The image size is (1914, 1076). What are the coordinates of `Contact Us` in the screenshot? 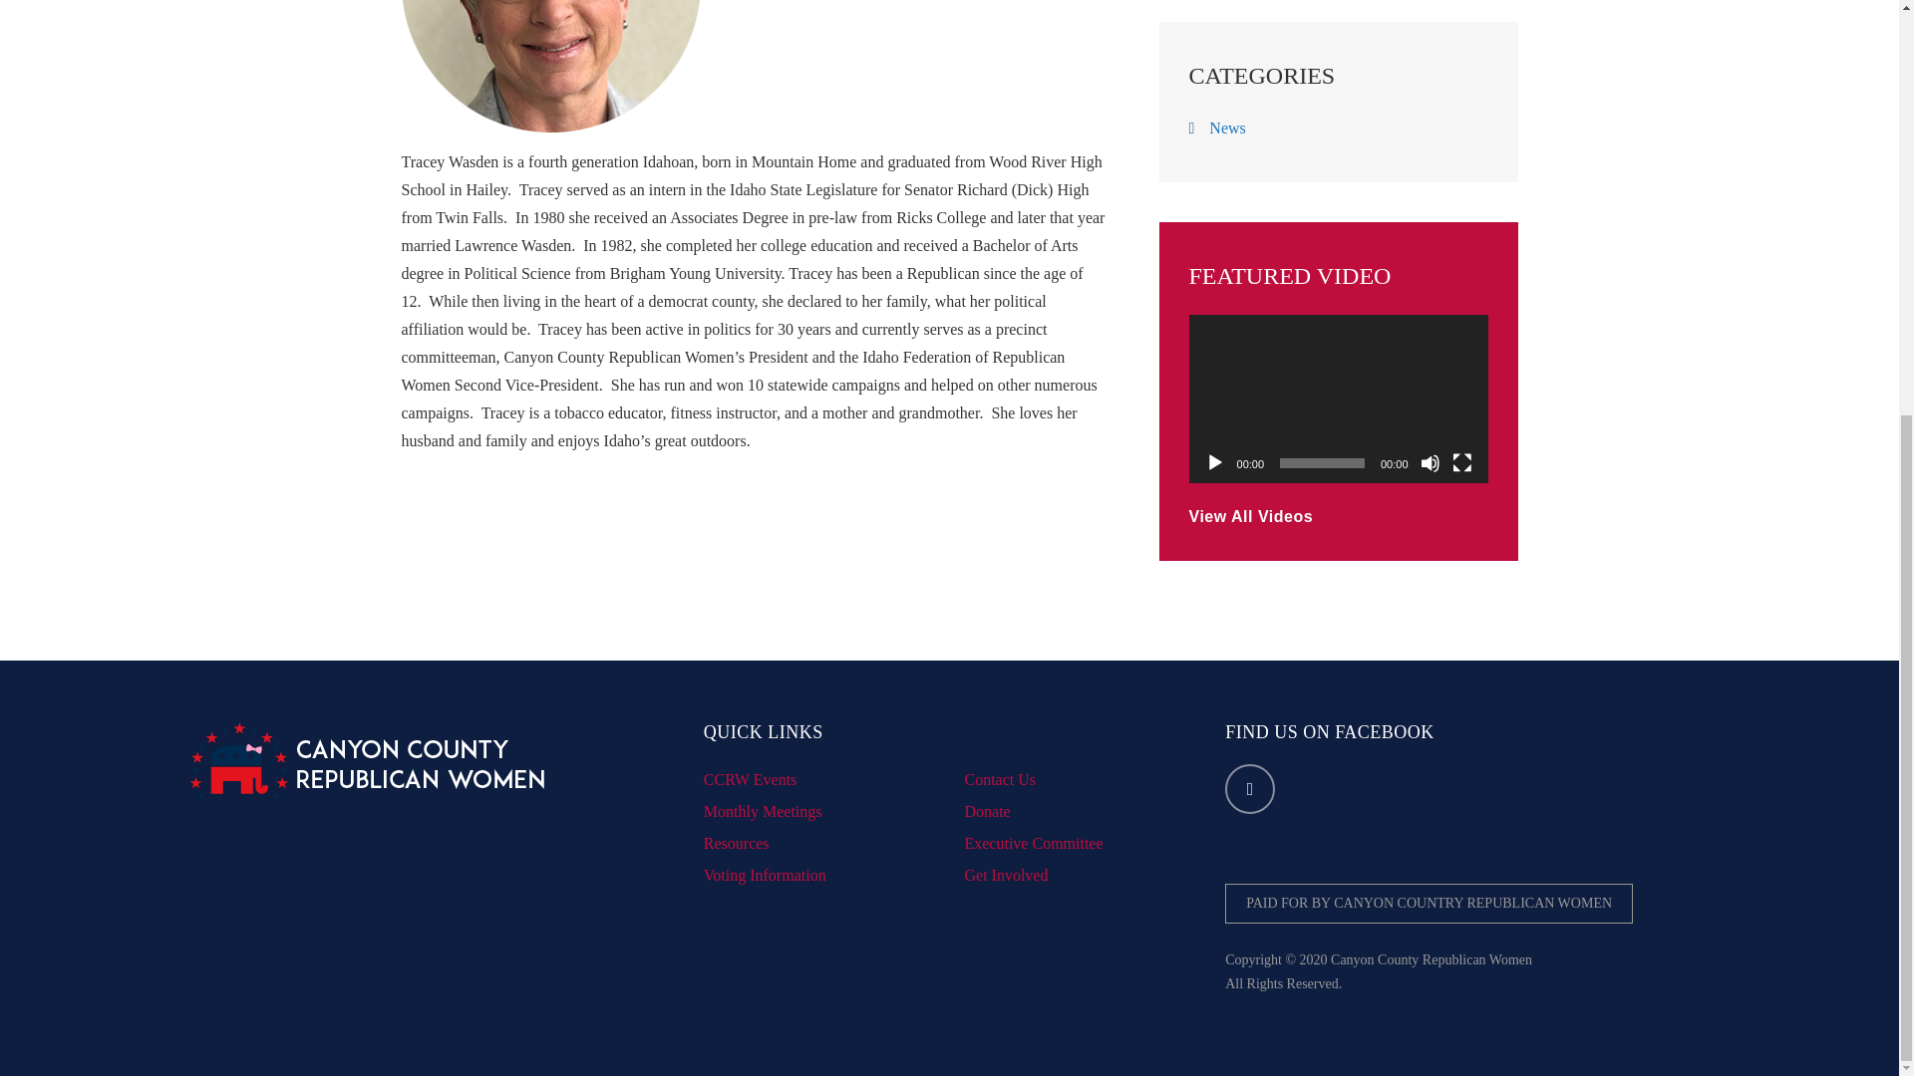 It's located at (999, 779).